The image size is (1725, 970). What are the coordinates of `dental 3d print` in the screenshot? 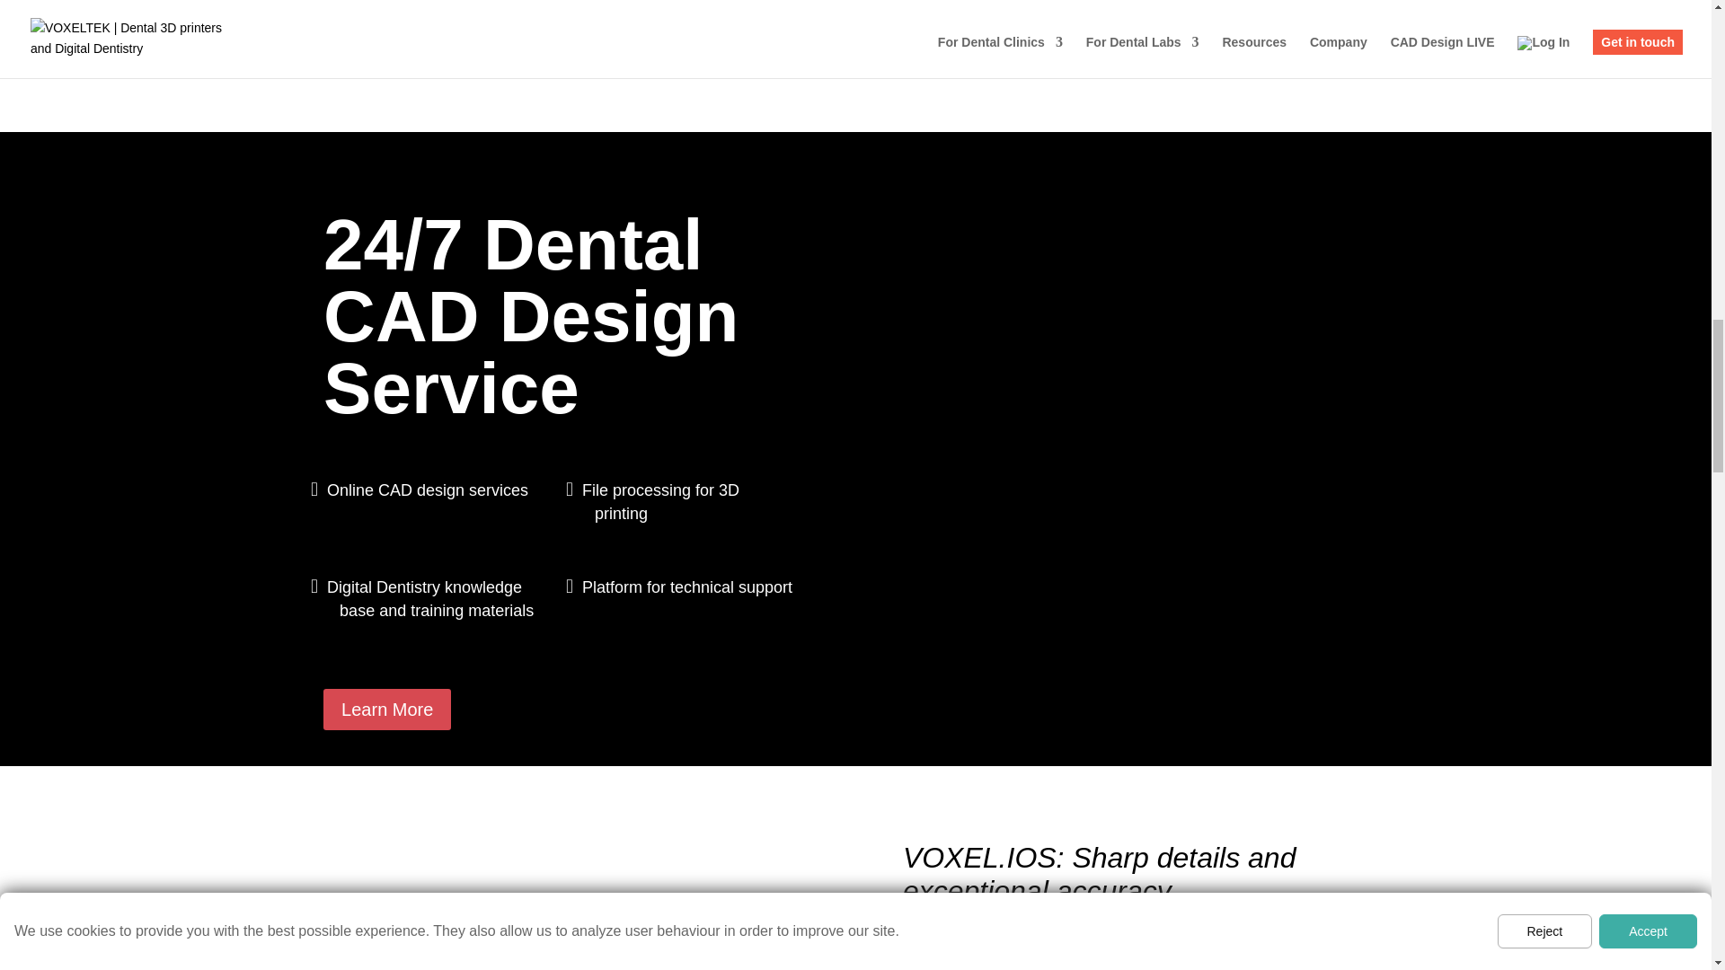 It's located at (1231, 2).